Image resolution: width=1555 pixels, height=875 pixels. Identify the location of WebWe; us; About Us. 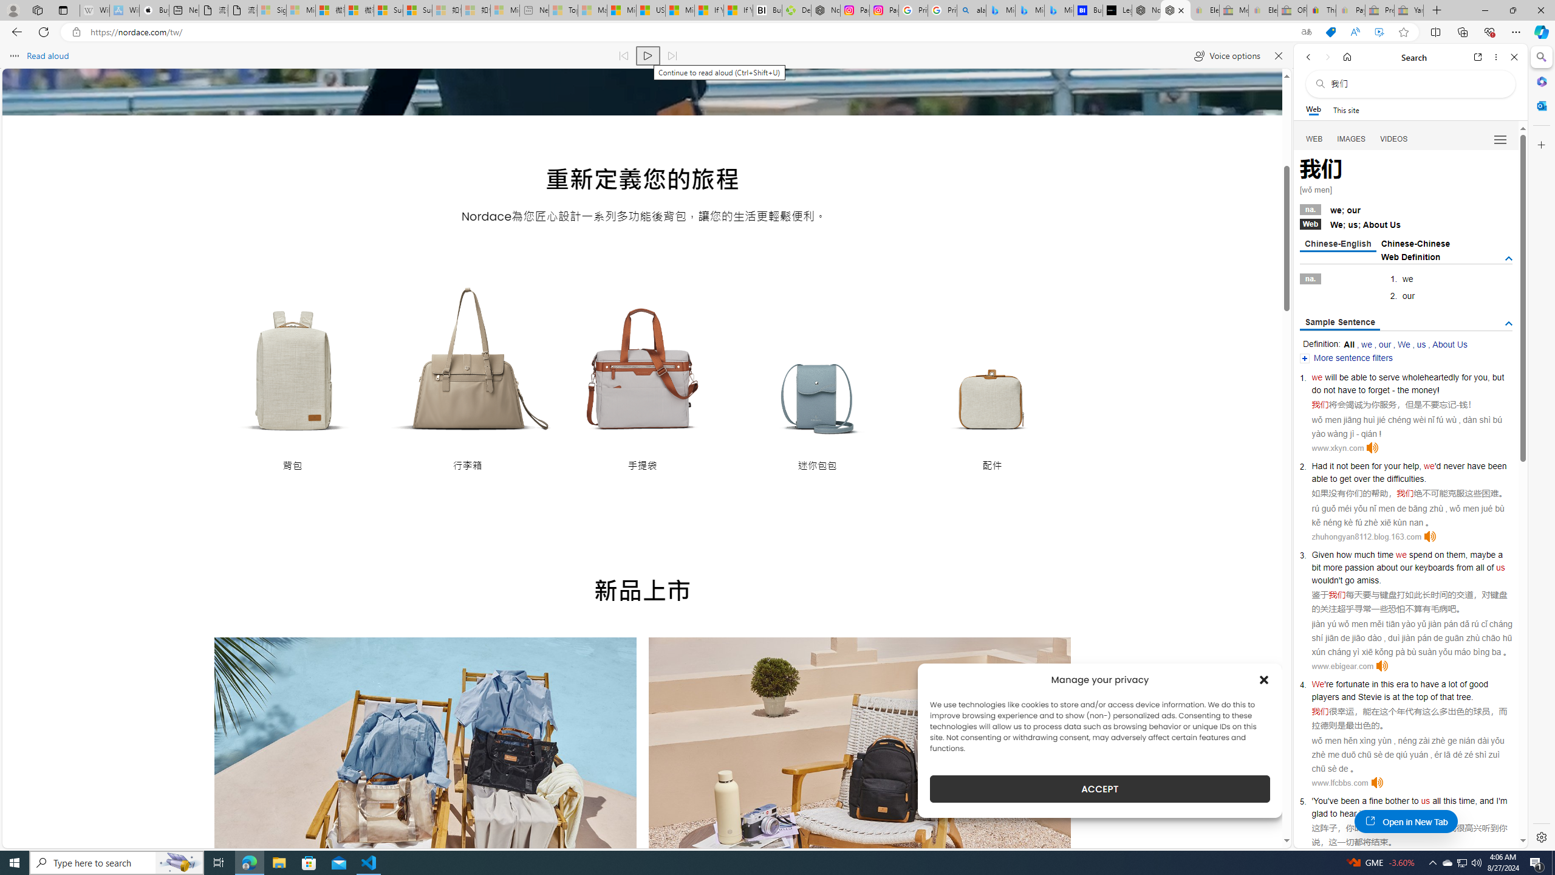
(1406, 224).